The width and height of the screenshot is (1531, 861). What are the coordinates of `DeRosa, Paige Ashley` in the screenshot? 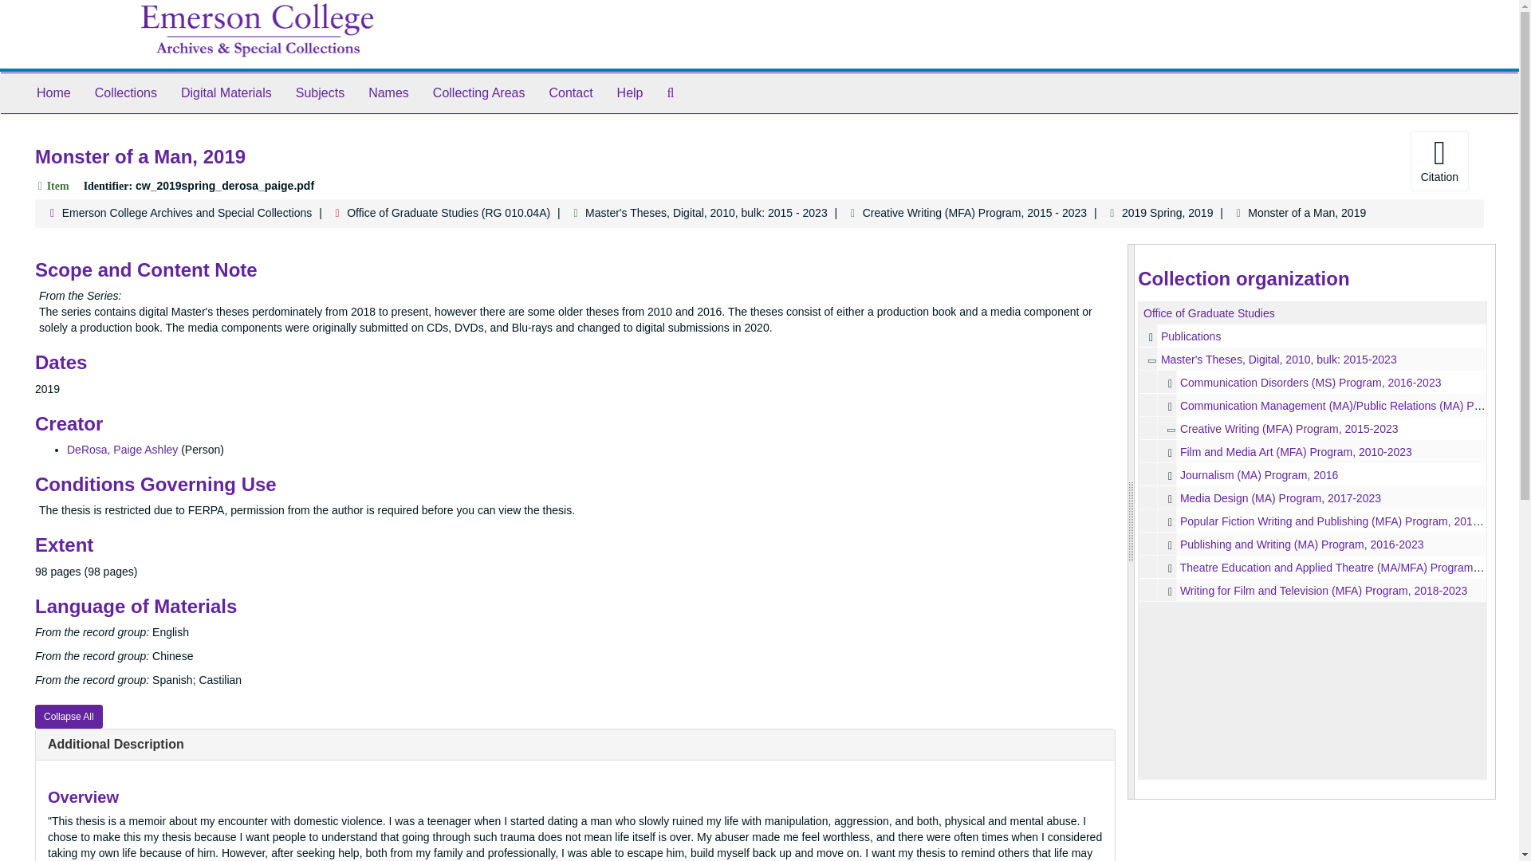 It's located at (122, 450).